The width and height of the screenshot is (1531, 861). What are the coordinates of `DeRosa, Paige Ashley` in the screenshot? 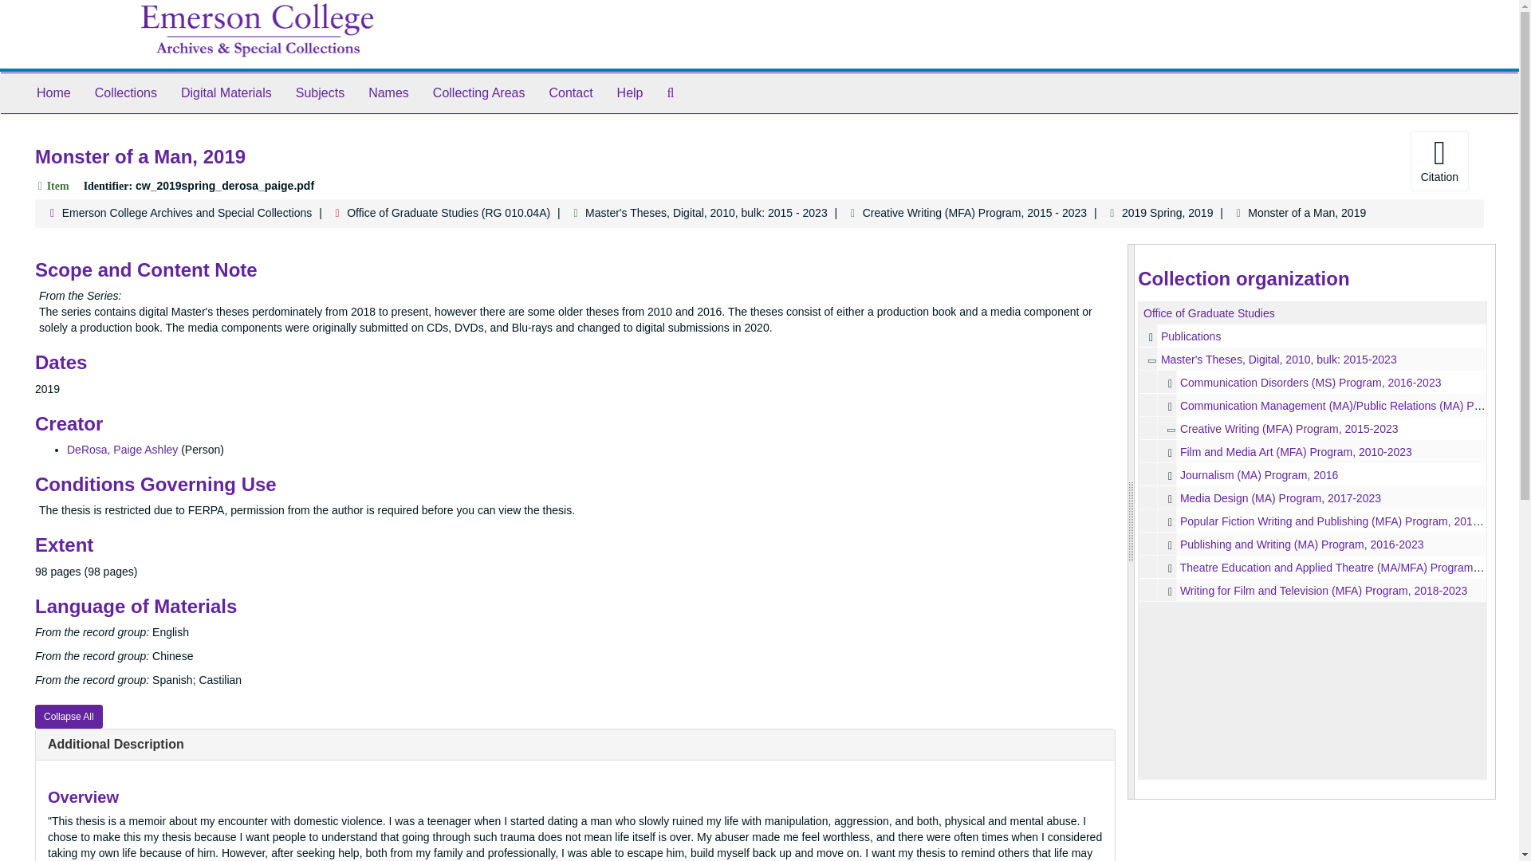 It's located at (122, 450).